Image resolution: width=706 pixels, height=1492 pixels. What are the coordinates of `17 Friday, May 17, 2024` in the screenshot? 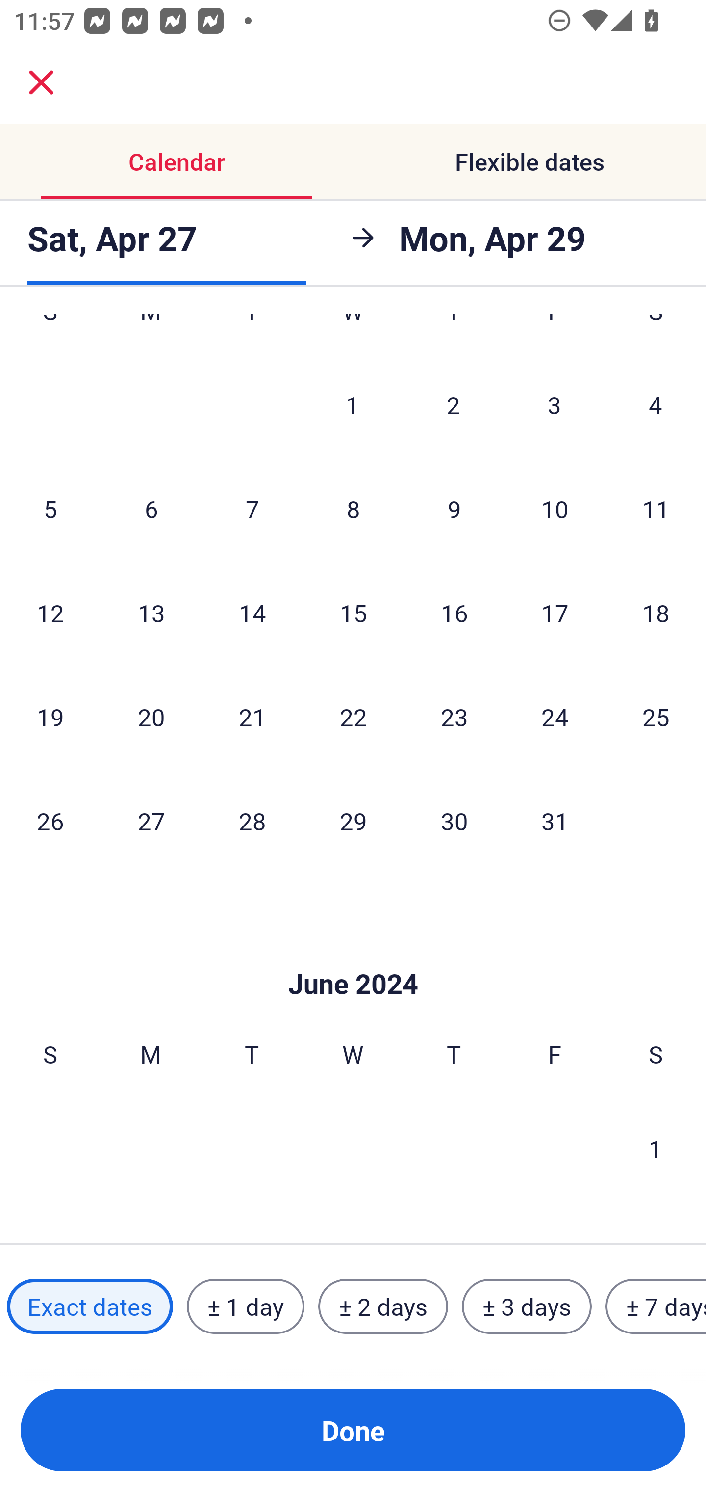 It's located at (555, 613).